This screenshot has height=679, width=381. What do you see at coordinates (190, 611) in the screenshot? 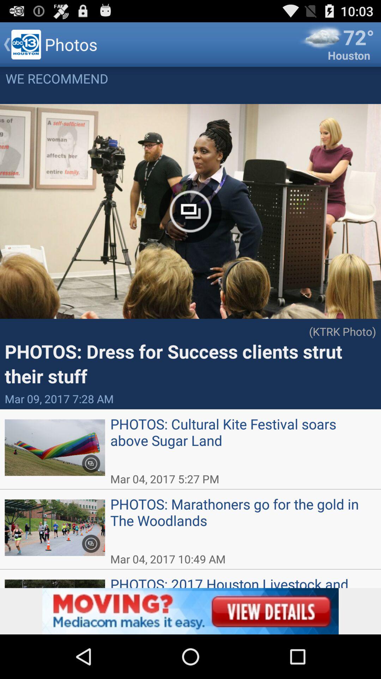
I see `know about the advertisement` at bounding box center [190, 611].